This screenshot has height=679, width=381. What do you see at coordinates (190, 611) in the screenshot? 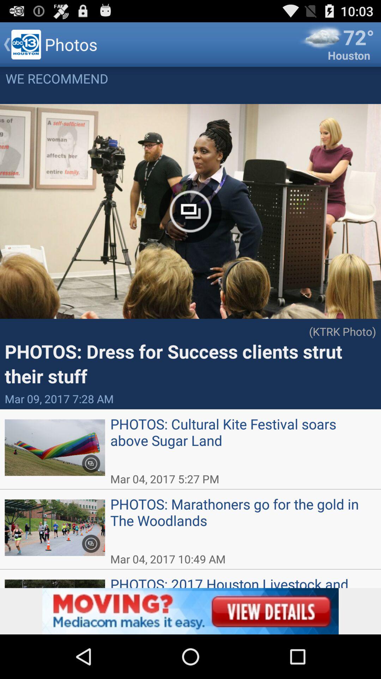
I see `know about the advertisement` at bounding box center [190, 611].